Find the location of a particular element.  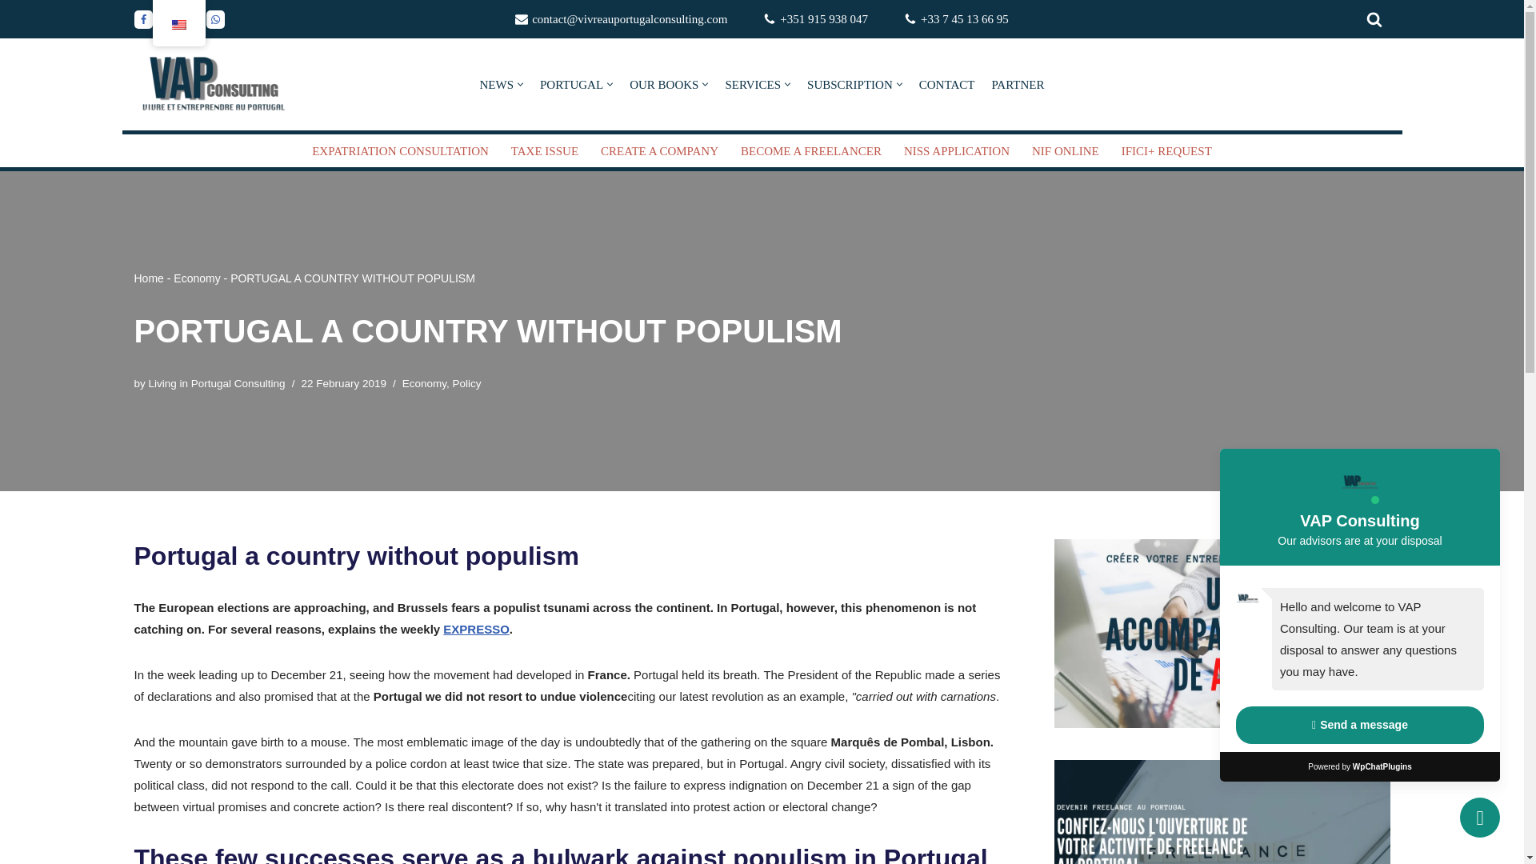

SERVICES is located at coordinates (752, 83).